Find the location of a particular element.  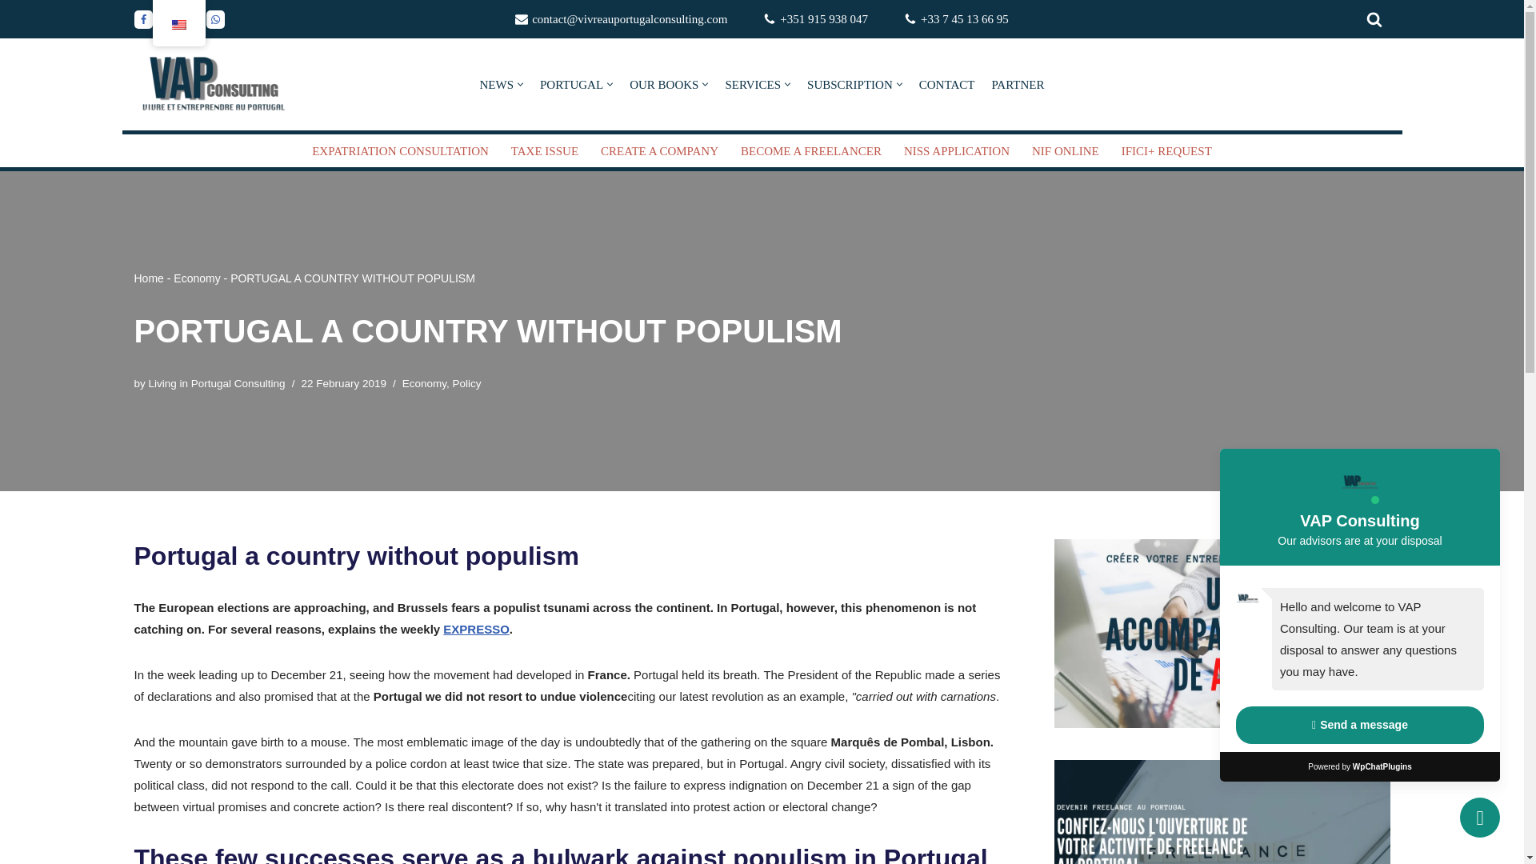

SERVICES is located at coordinates (752, 83).